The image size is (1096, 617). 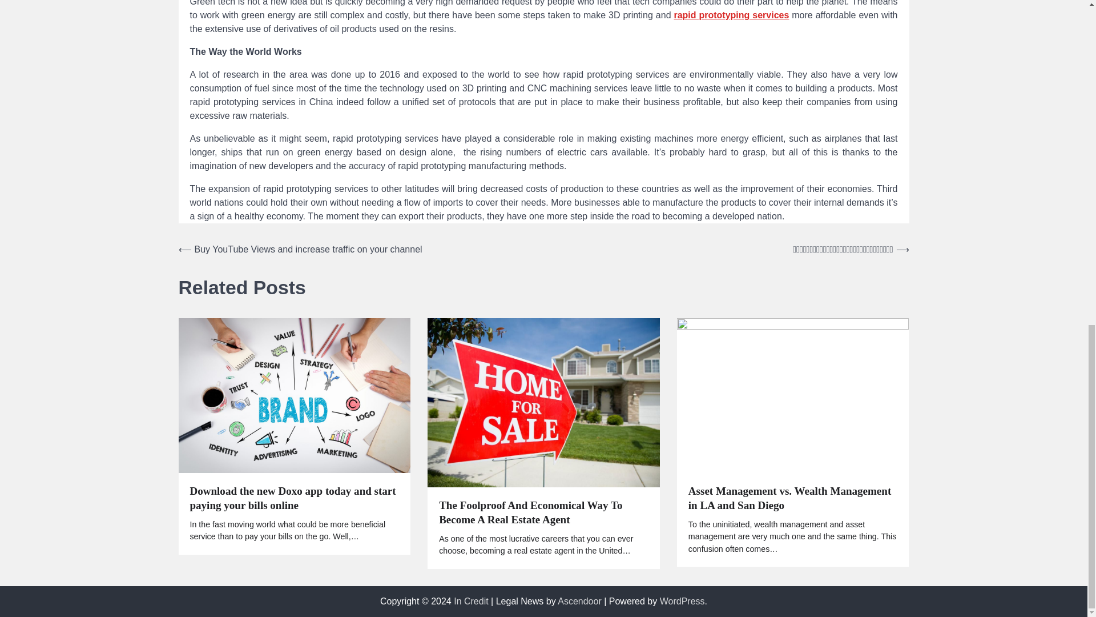 I want to click on WordPress, so click(x=682, y=600).